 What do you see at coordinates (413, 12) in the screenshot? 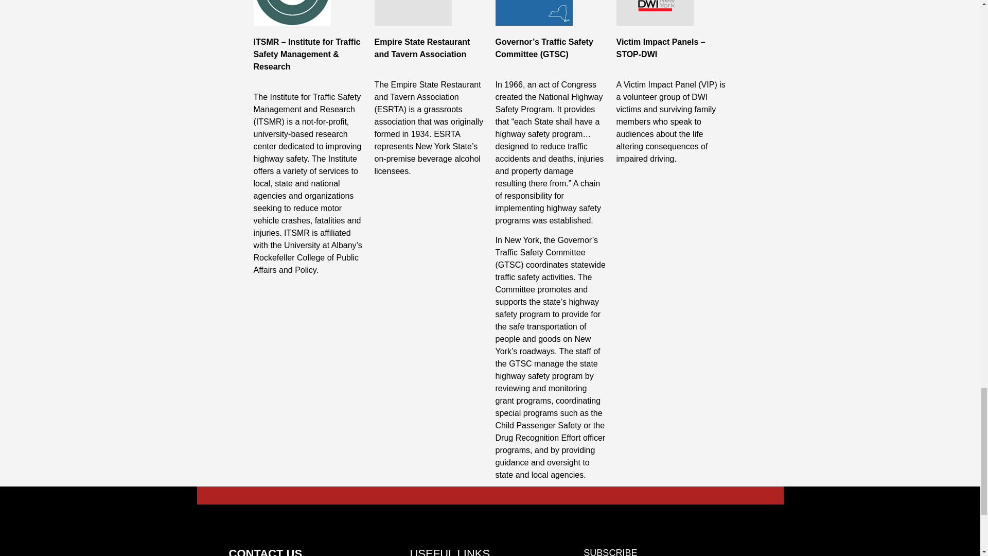
I see `esrta-logo` at bounding box center [413, 12].